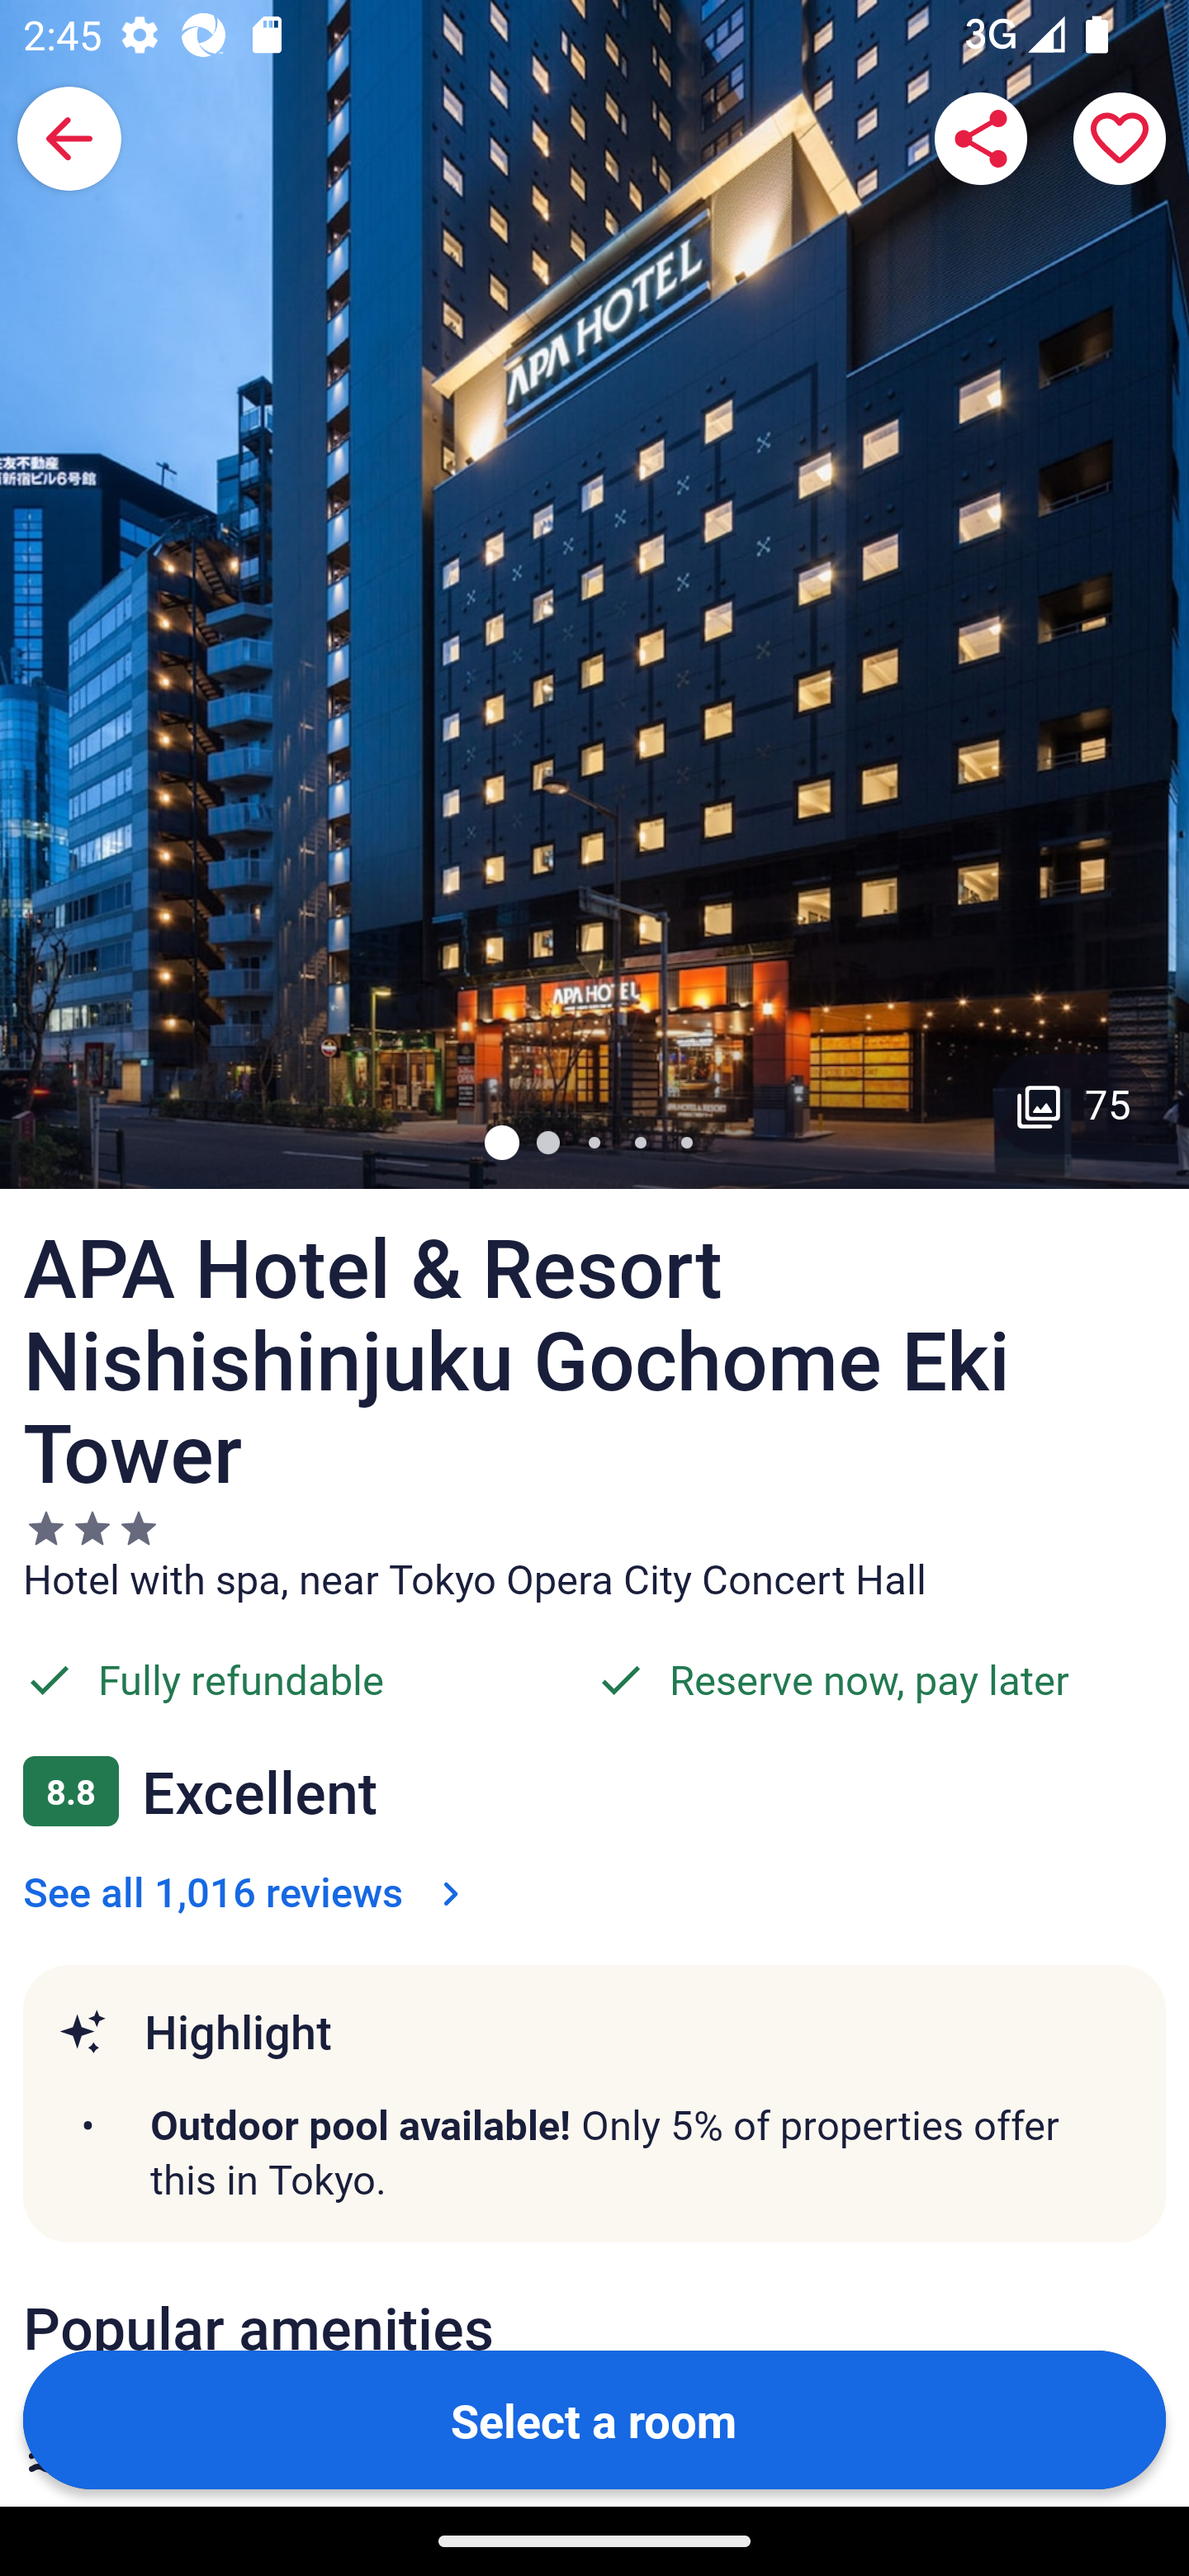 The height and width of the screenshot is (2576, 1189). I want to click on Save property to a trip, so click(1120, 139).